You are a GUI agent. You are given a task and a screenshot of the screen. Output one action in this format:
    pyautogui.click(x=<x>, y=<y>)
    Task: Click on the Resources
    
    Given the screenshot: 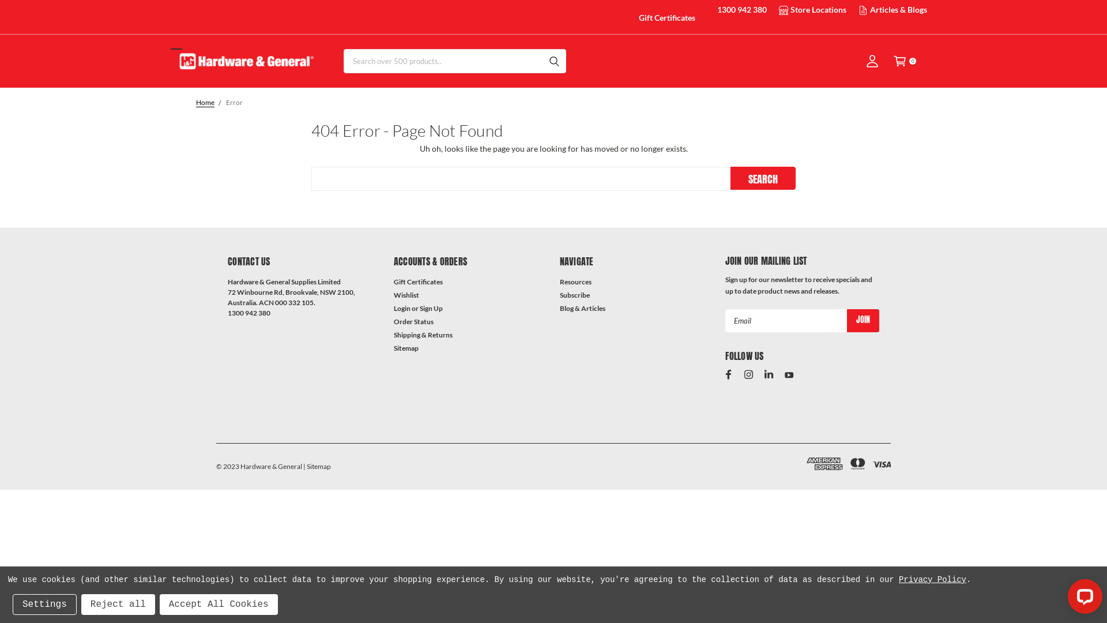 What is the action you would take?
    pyautogui.click(x=575, y=282)
    